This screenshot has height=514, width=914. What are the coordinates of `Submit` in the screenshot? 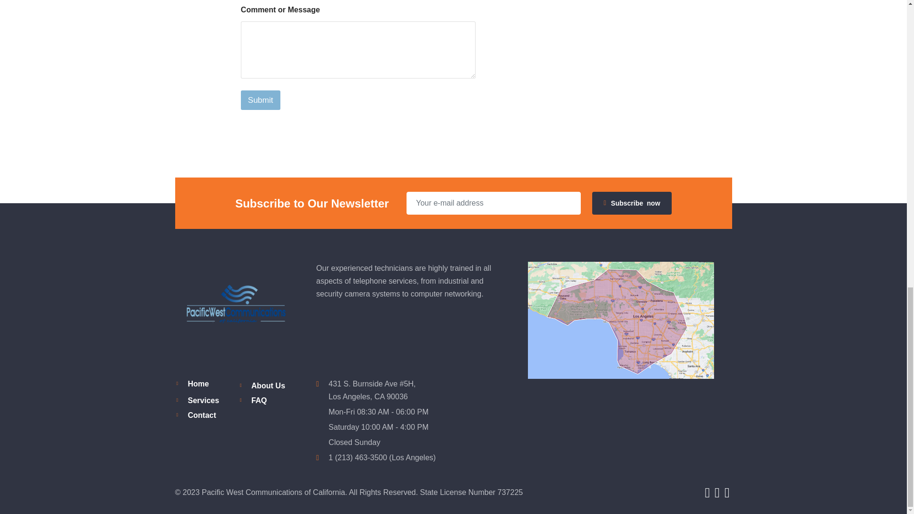 It's located at (261, 100).